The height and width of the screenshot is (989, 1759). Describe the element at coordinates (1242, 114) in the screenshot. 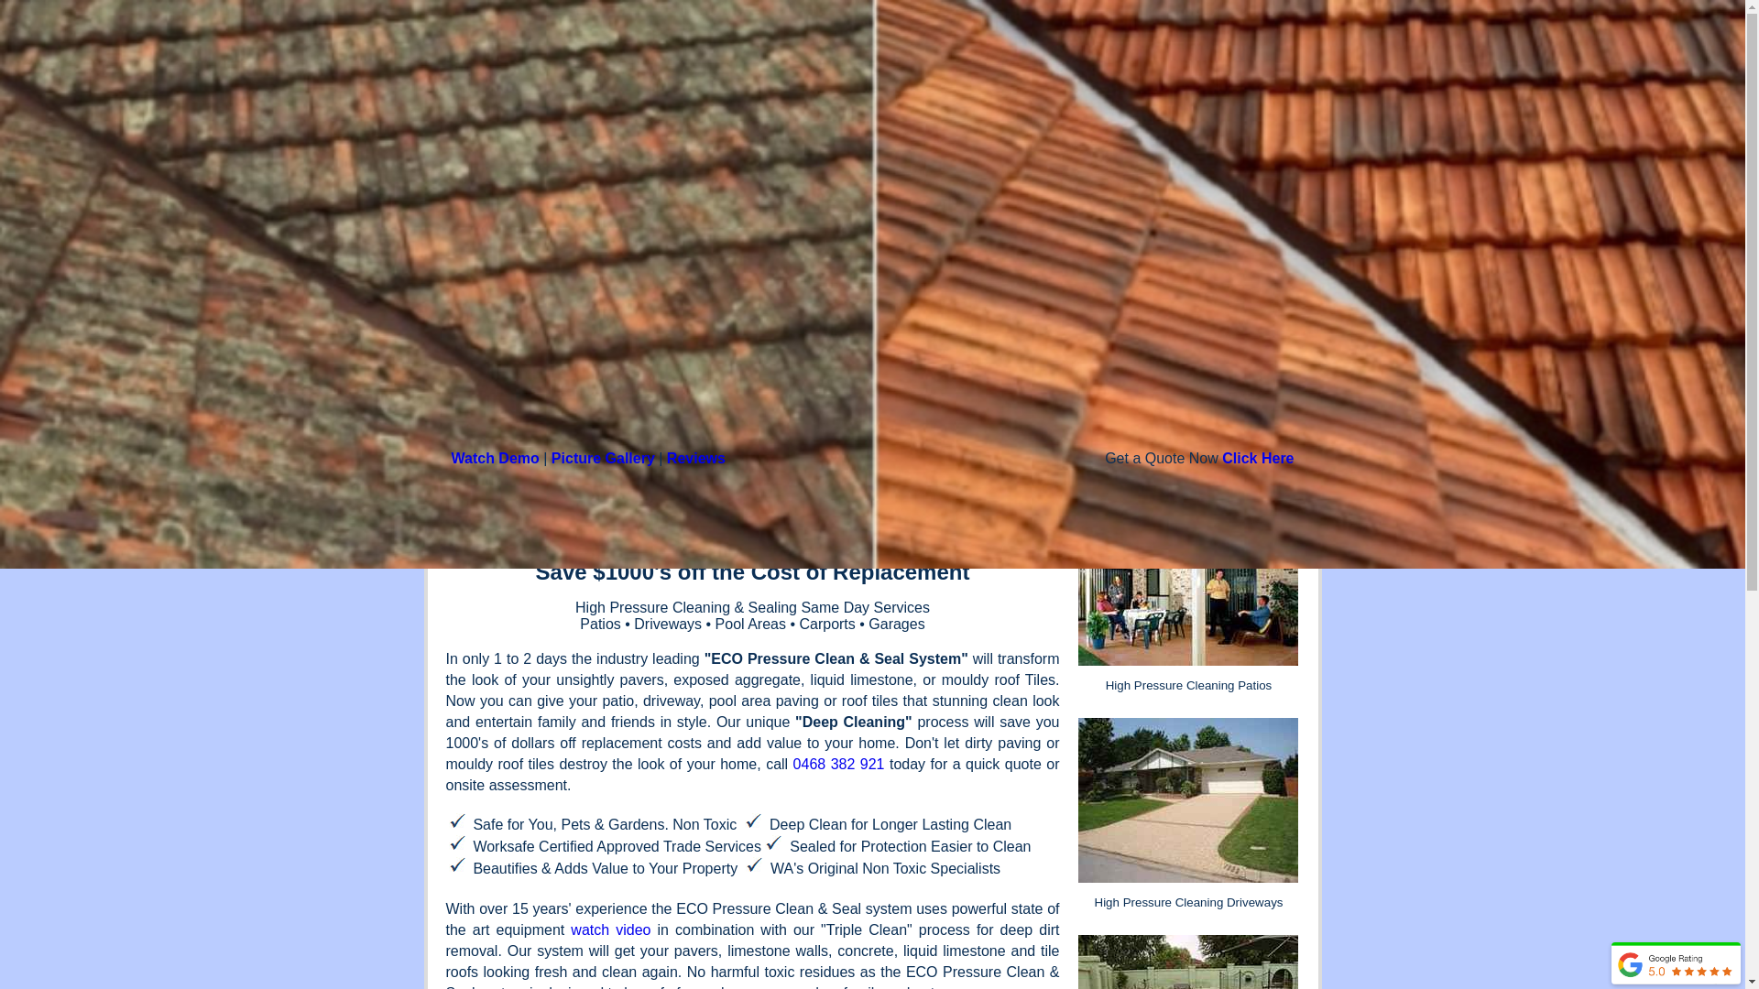

I see `Contact Us` at that location.